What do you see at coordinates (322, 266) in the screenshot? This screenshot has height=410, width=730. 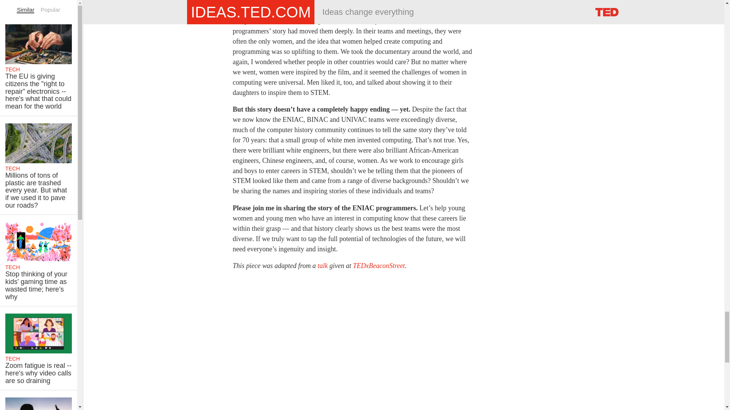 I see `talk` at bounding box center [322, 266].